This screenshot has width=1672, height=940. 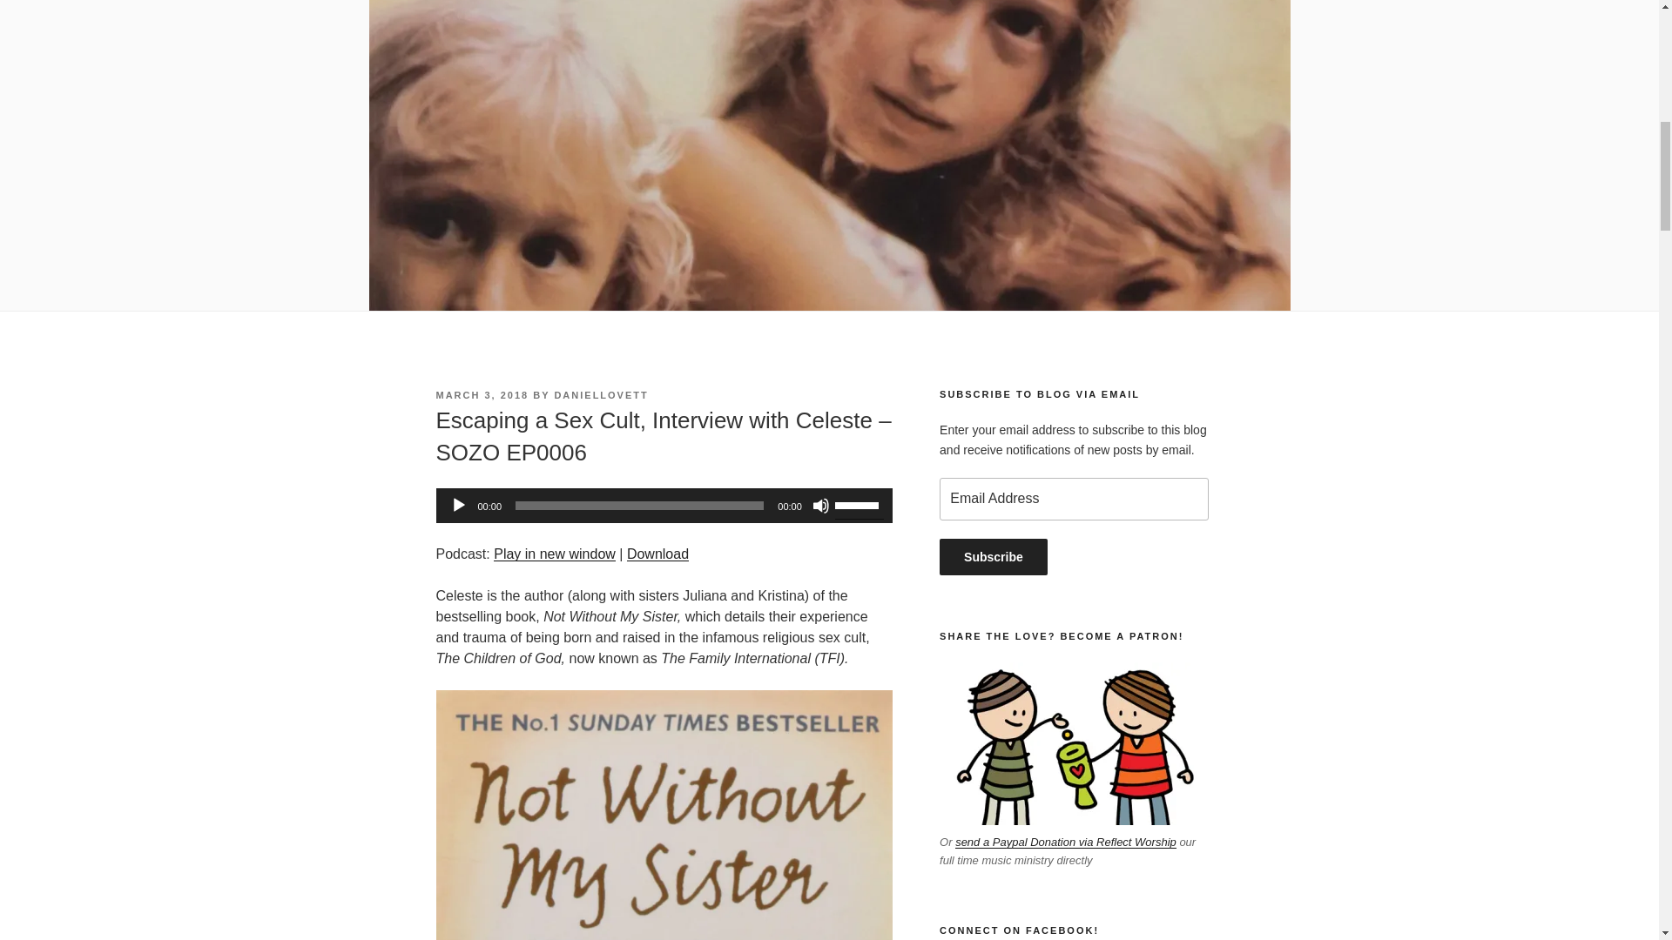 I want to click on DANIELLOVETT, so click(x=601, y=395).